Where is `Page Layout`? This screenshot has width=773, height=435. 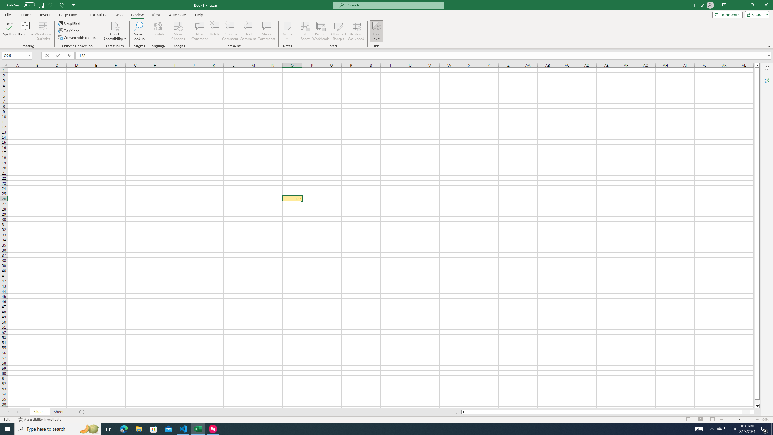 Page Layout is located at coordinates (700, 420).